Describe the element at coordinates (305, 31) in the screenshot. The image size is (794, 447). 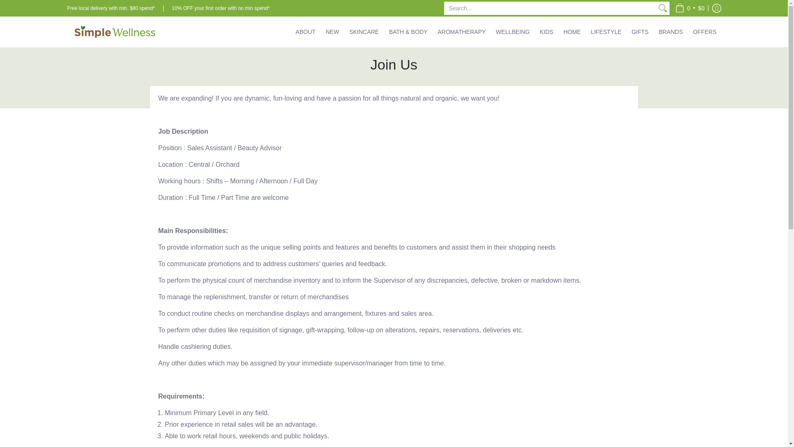
I see `ABOUT` at that location.